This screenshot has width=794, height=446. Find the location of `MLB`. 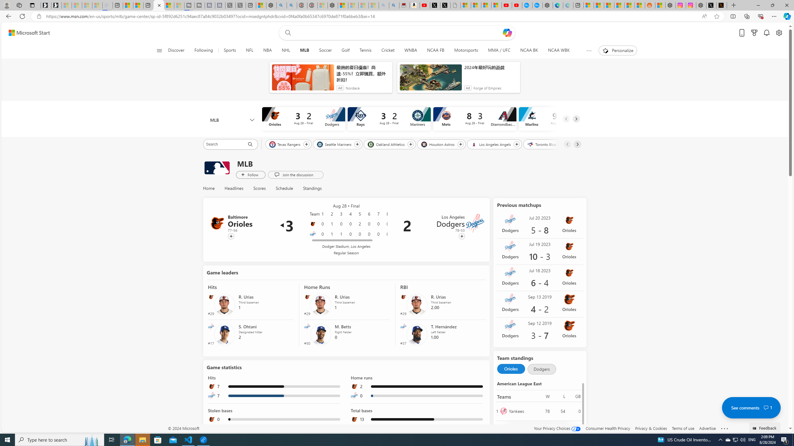

MLB is located at coordinates (304, 50).